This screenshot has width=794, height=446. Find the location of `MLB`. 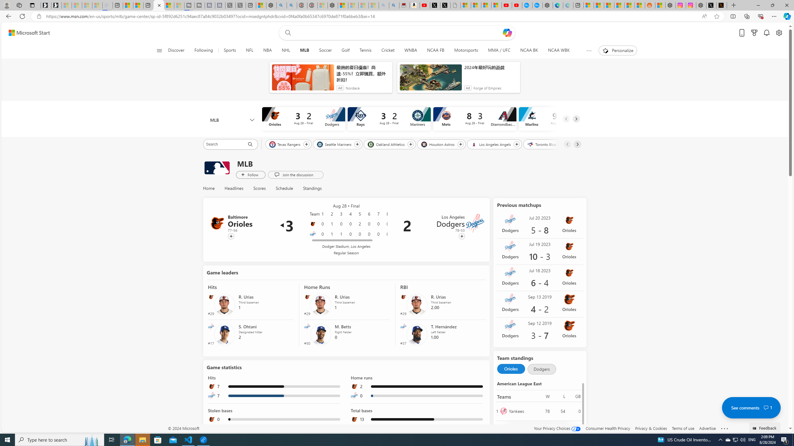

MLB is located at coordinates (304, 50).